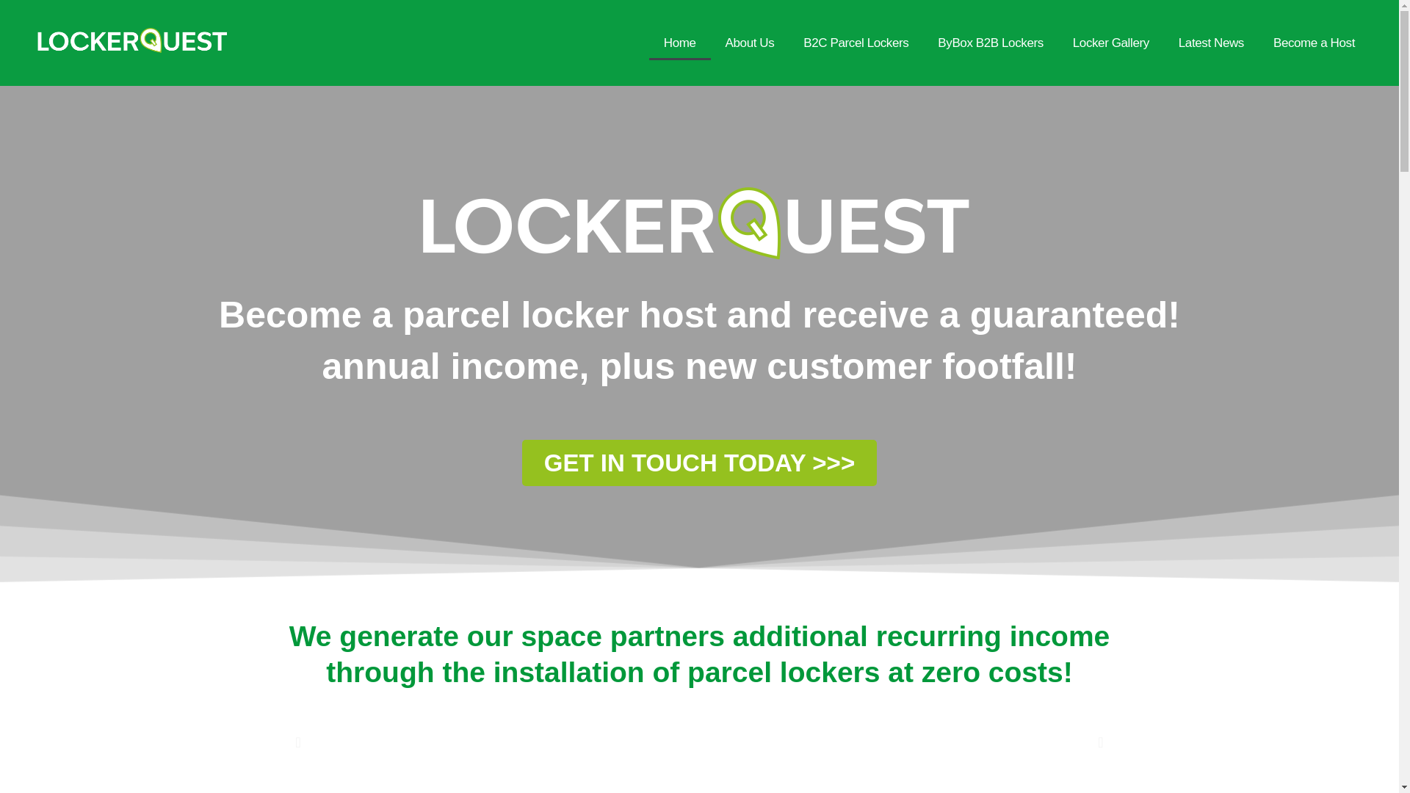 The image size is (1410, 793). Describe the element at coordinates (856, 43) in the screenshot. I see `B2C Parcel Lockers` at that location.